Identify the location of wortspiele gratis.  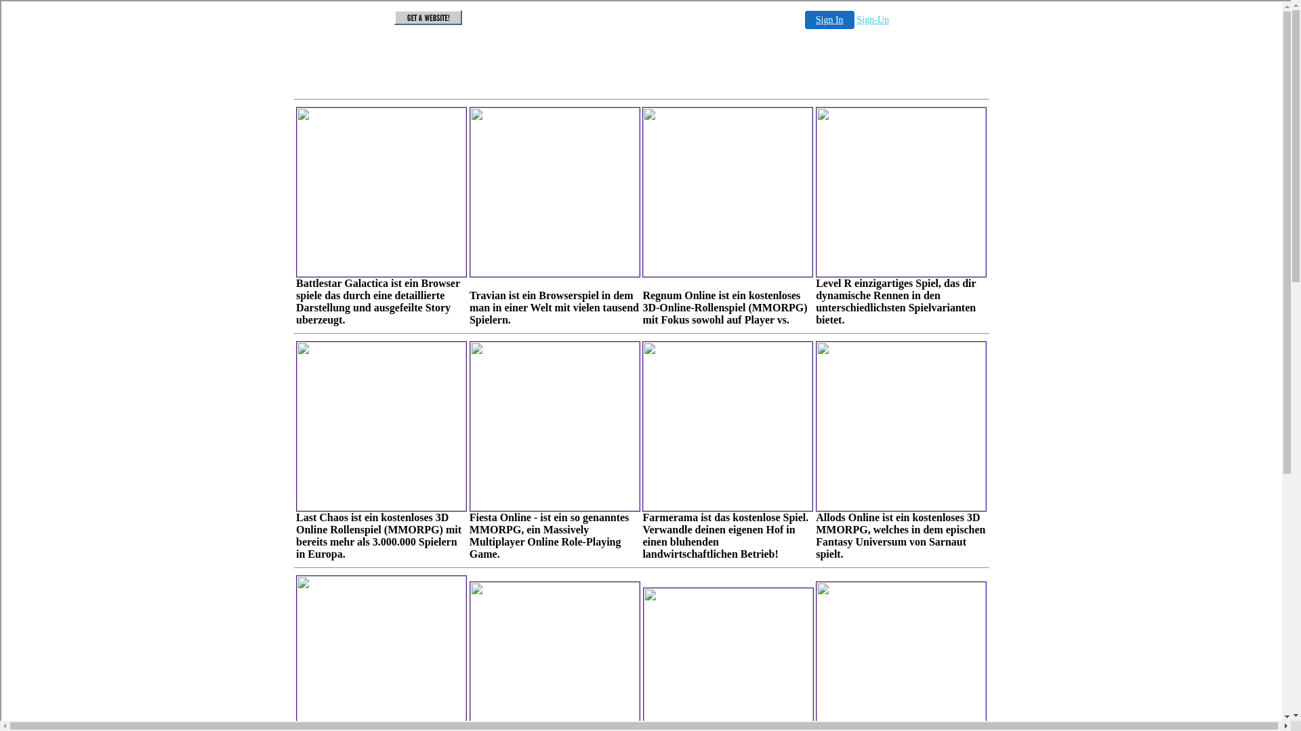
(452, 533).